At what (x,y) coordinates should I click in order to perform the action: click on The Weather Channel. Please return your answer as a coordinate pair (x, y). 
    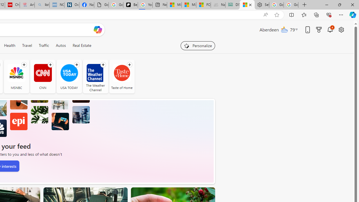
    Looking at the image, I should click on (95, 76).